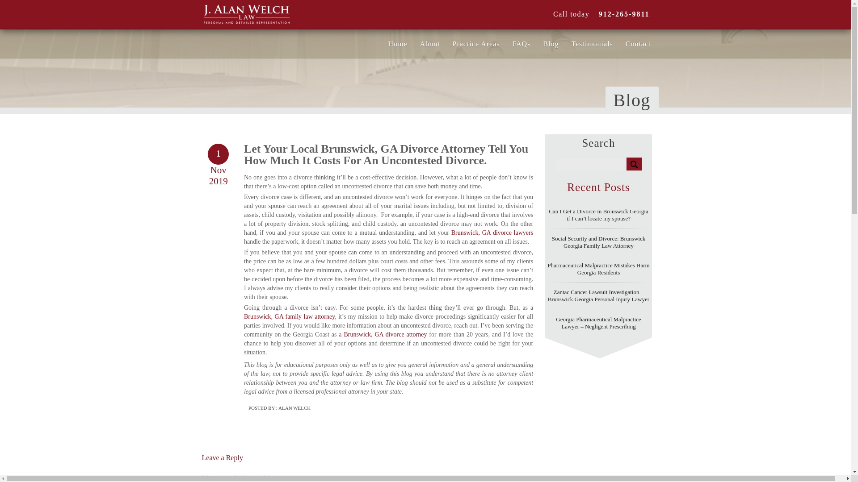  Describe the element at coordinates (620, 13) in the screenshot. I see `912-265-9811` at that location.